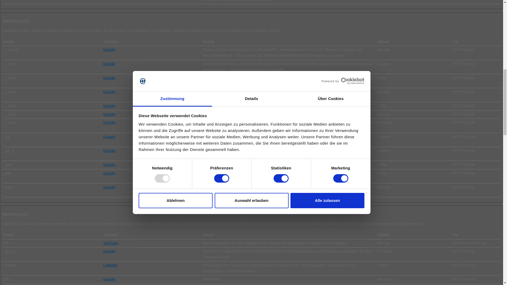 The height and width of the screenshot is (285, 507). Describe the element at coordinates (109, 164) in the screenshot. I see `Google` at that location.